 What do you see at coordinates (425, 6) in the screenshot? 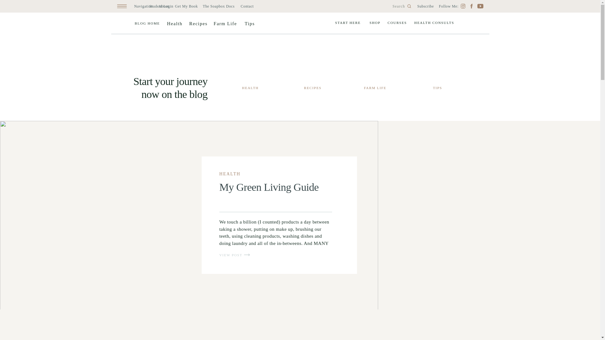
I see `Subscribe` at bounding box center [425, 6].